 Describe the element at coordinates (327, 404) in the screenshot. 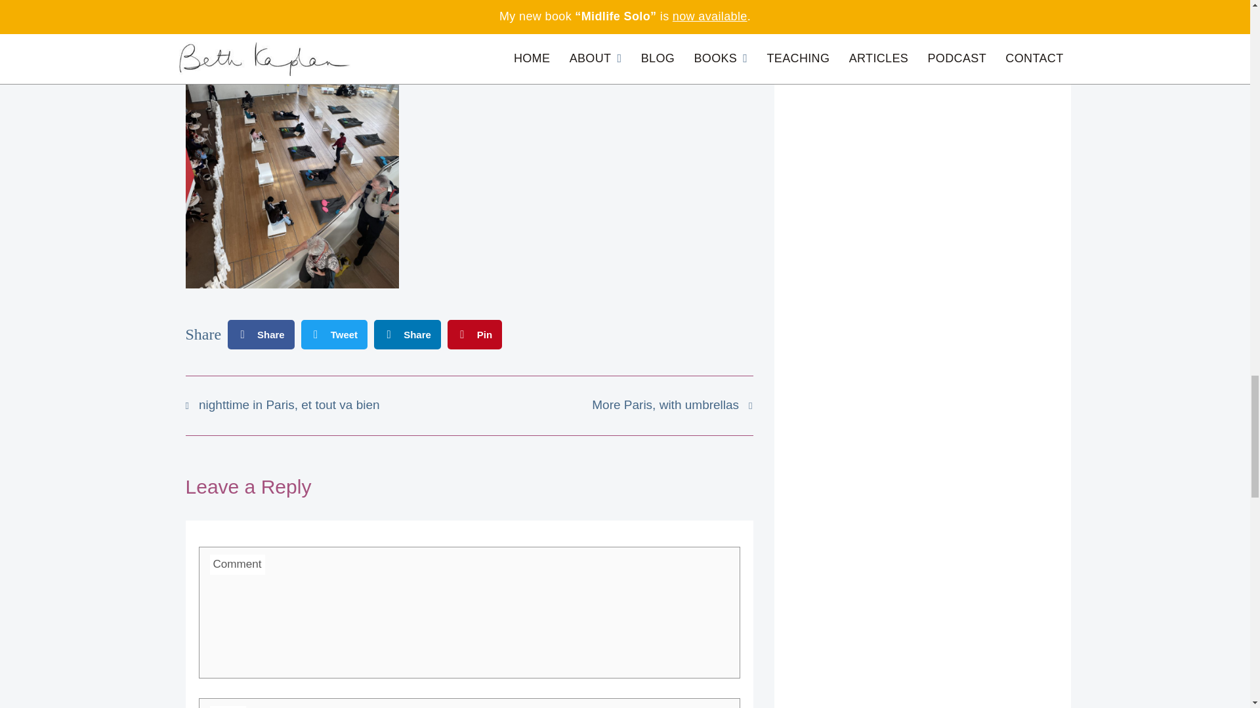

I see `nighttime in Paris, et tout va bien` at that location.